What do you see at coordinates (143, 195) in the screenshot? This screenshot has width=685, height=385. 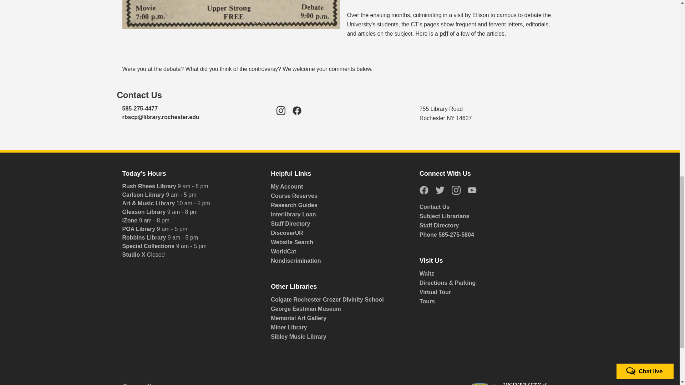 I see `Carlson Library` at bounding box center [143, 195].